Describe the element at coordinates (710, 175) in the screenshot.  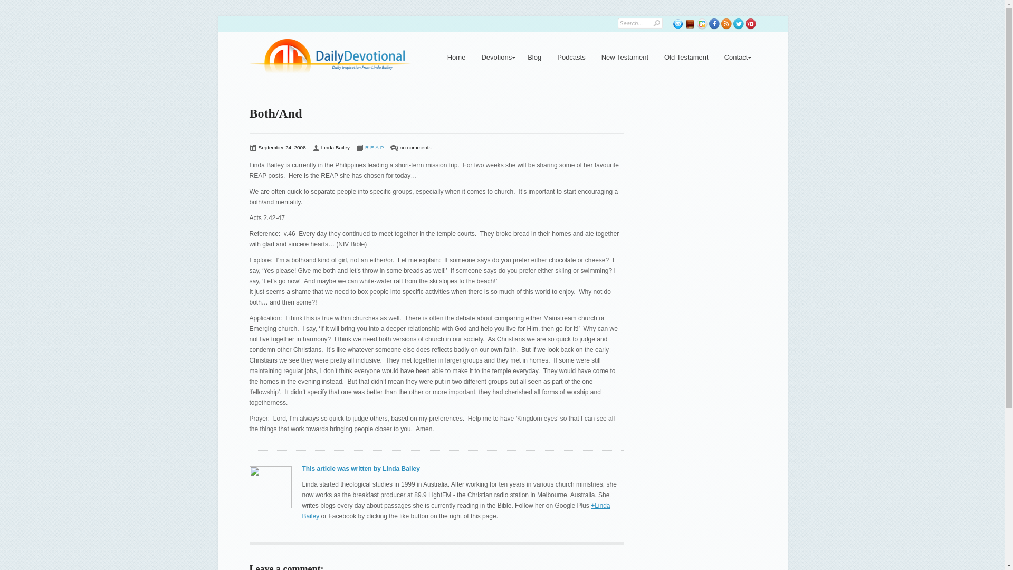
I see `Advertisement` at that location.